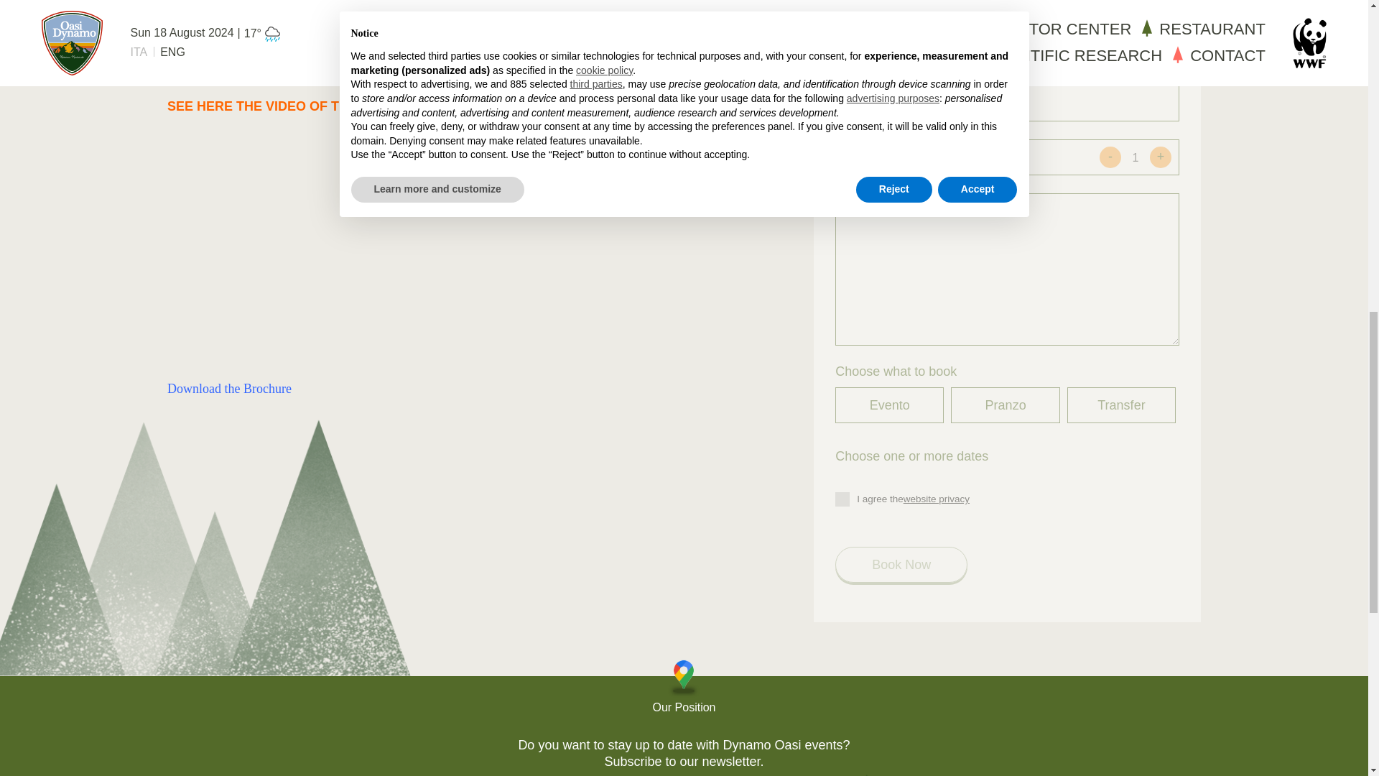 Image resolution: width=1379 pixels, height=776 pixels. I want to click on 1, so click(1135, 157).